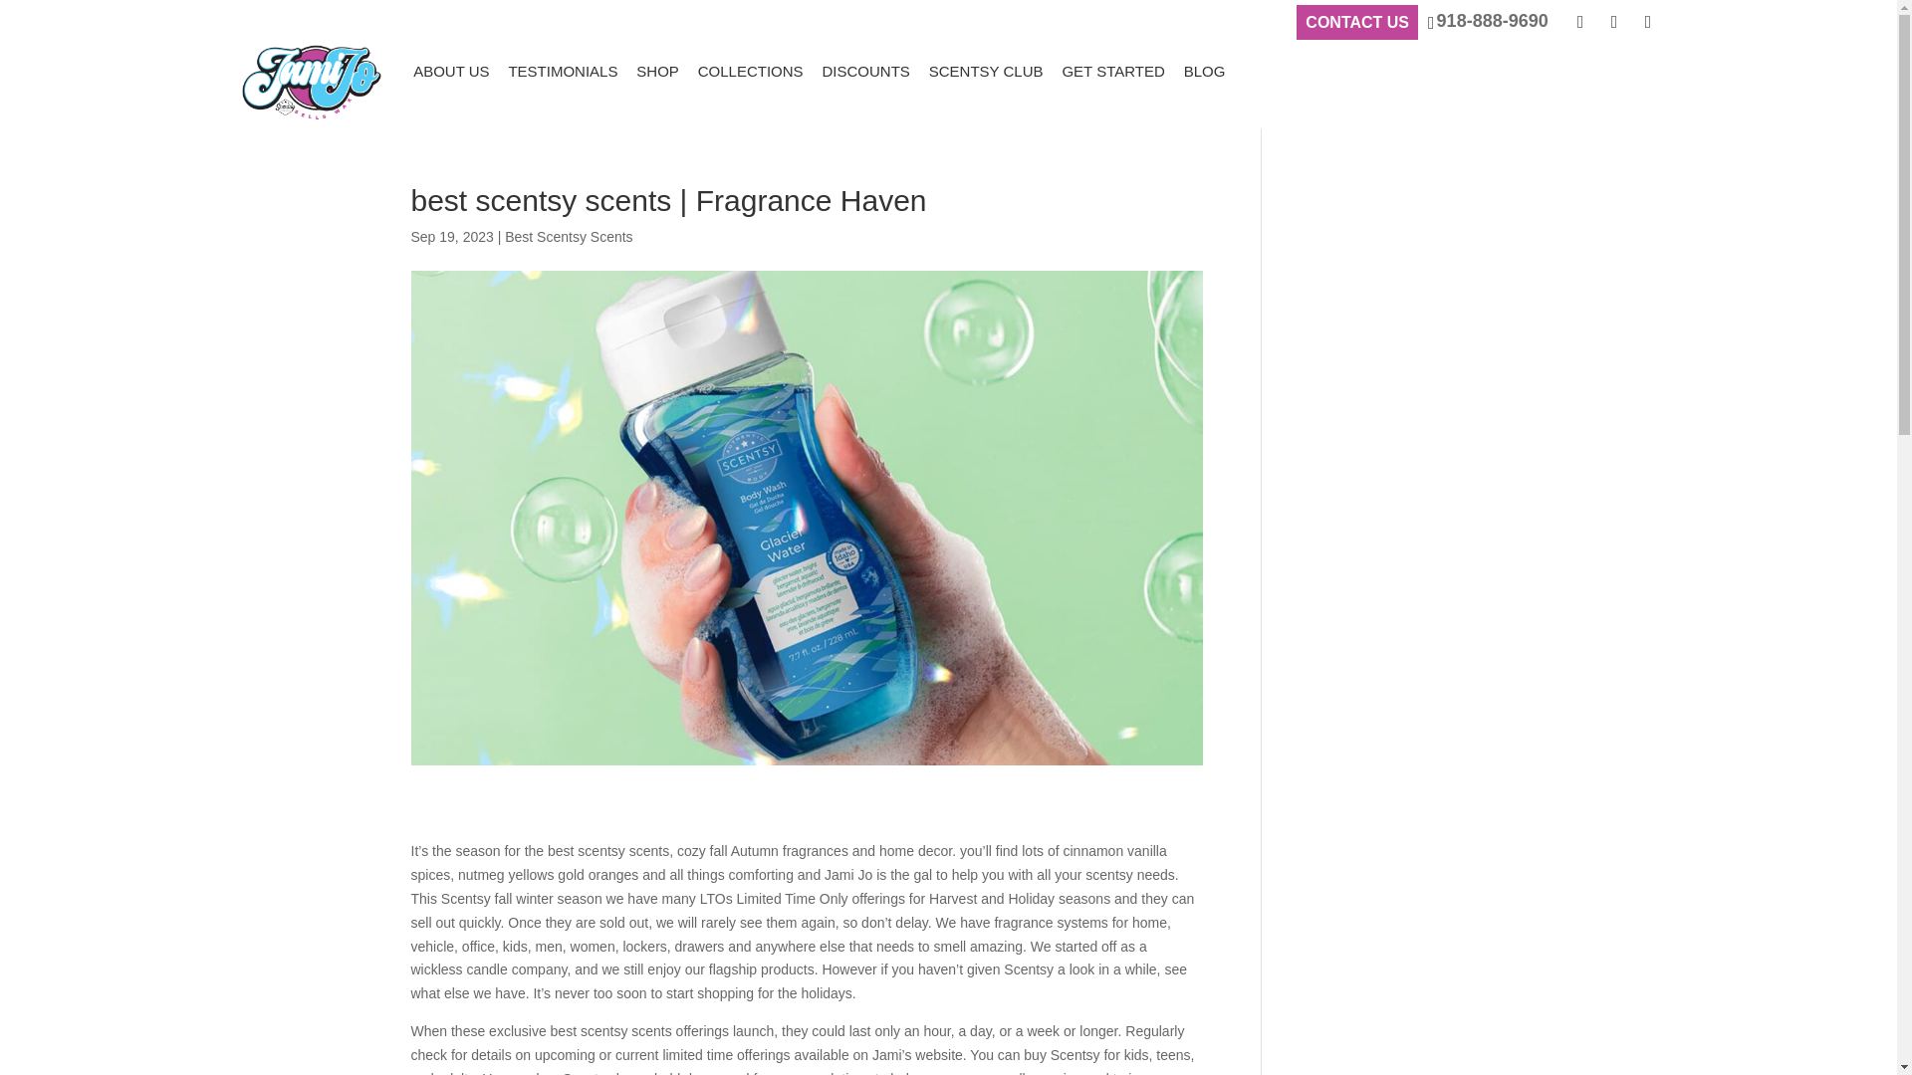 The width and height of the screenshot is (1912, 1075). I want to click on DISCOUNTS, so click(865, 71).